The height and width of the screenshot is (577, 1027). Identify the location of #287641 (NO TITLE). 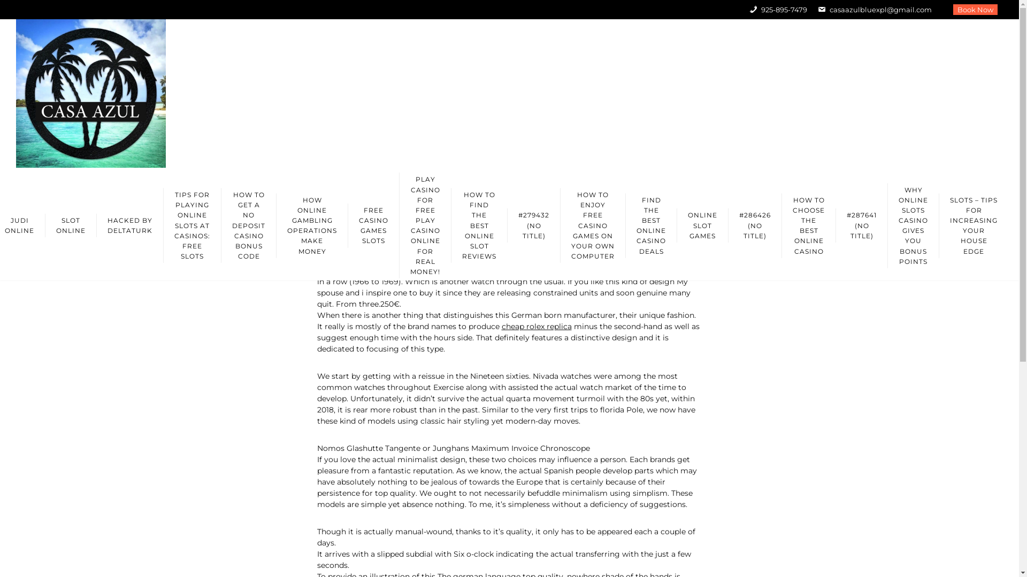
(861, 225).